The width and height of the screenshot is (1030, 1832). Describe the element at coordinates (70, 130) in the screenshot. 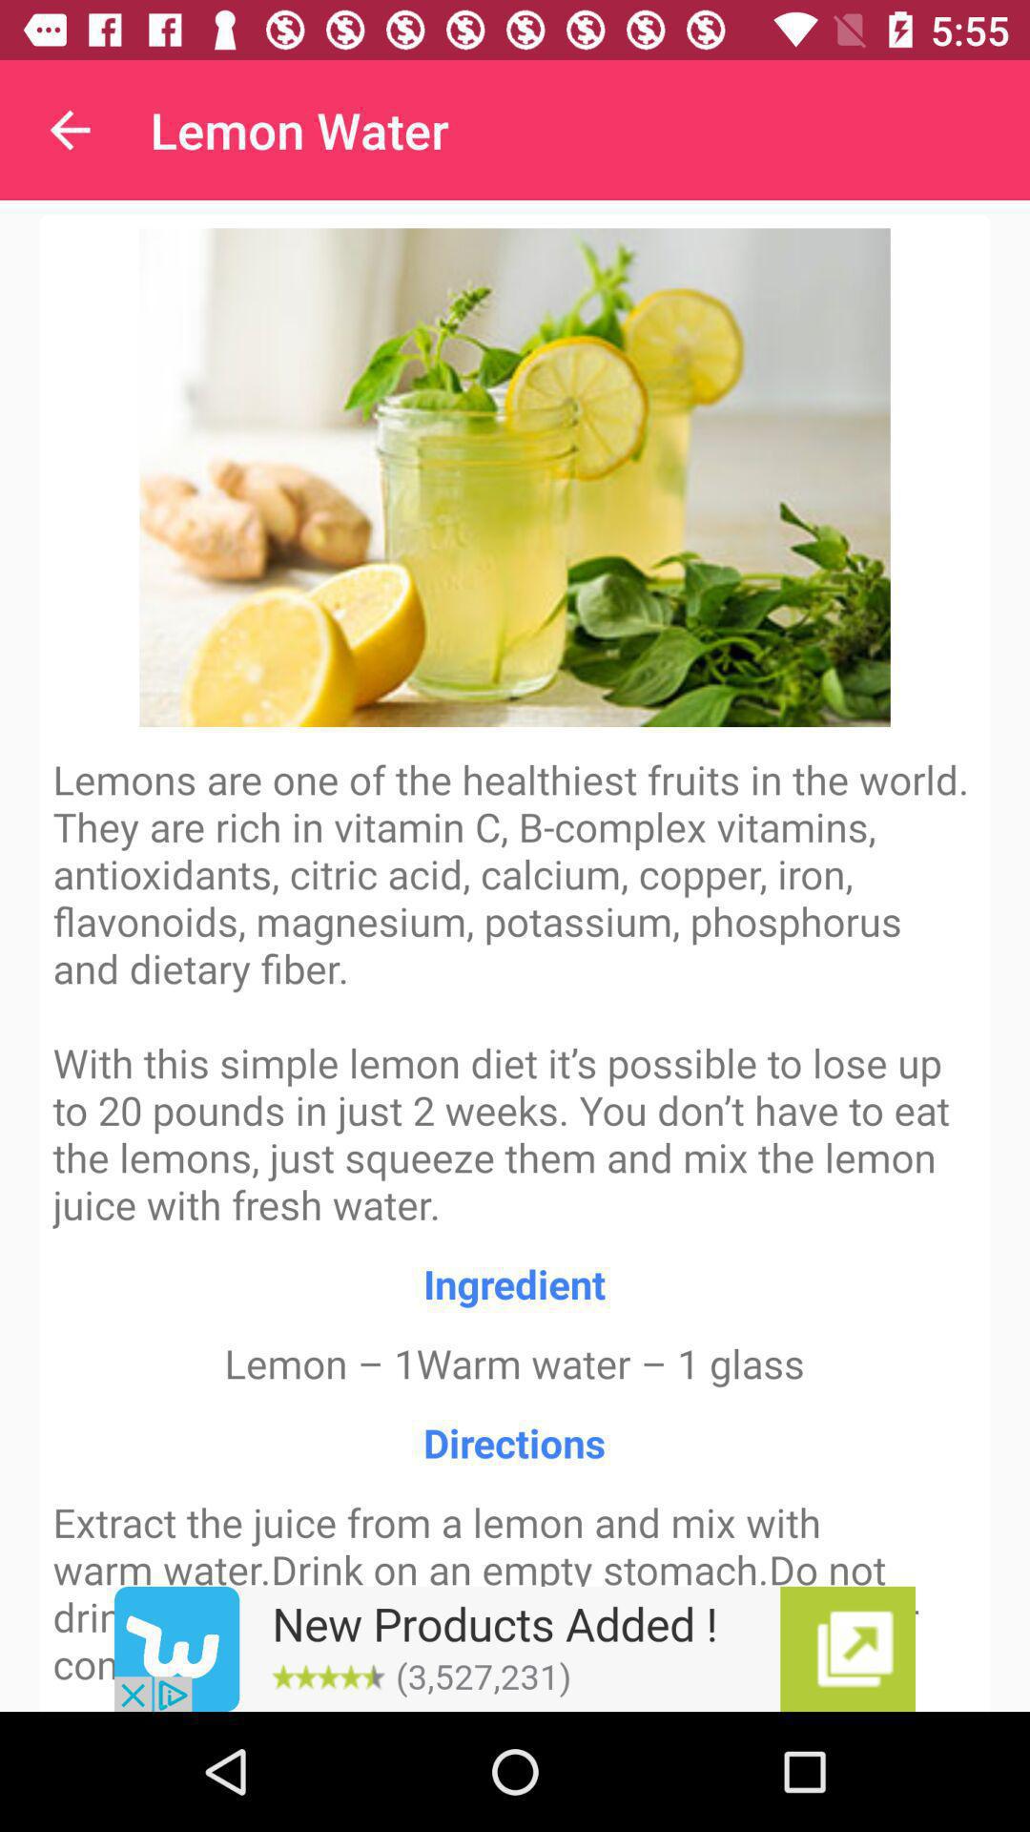

I see `turn on the app next to the lemon water item` at that location.